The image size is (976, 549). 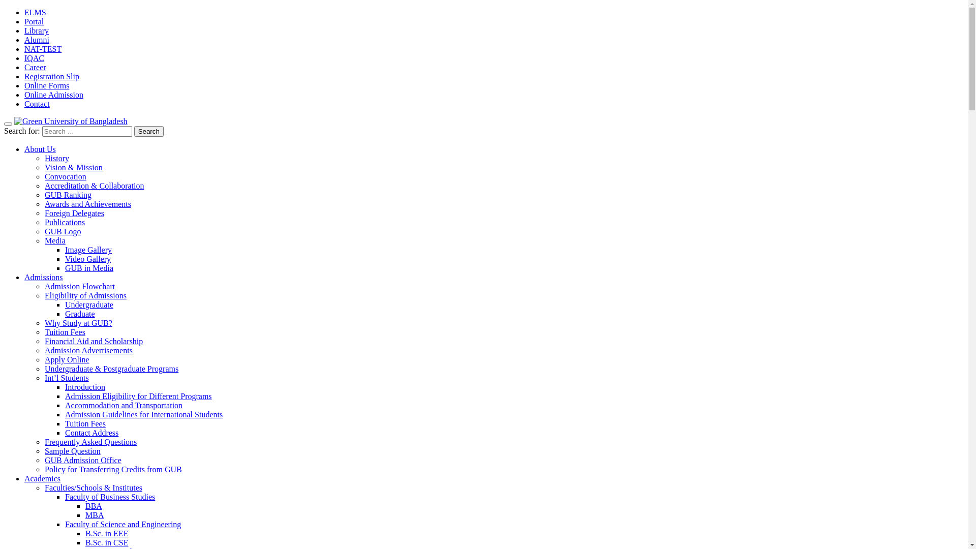 What do you see at coordinates (74, 168) in the screenshot?
I see `Vision & Mission` at bounding box center [74, 168].